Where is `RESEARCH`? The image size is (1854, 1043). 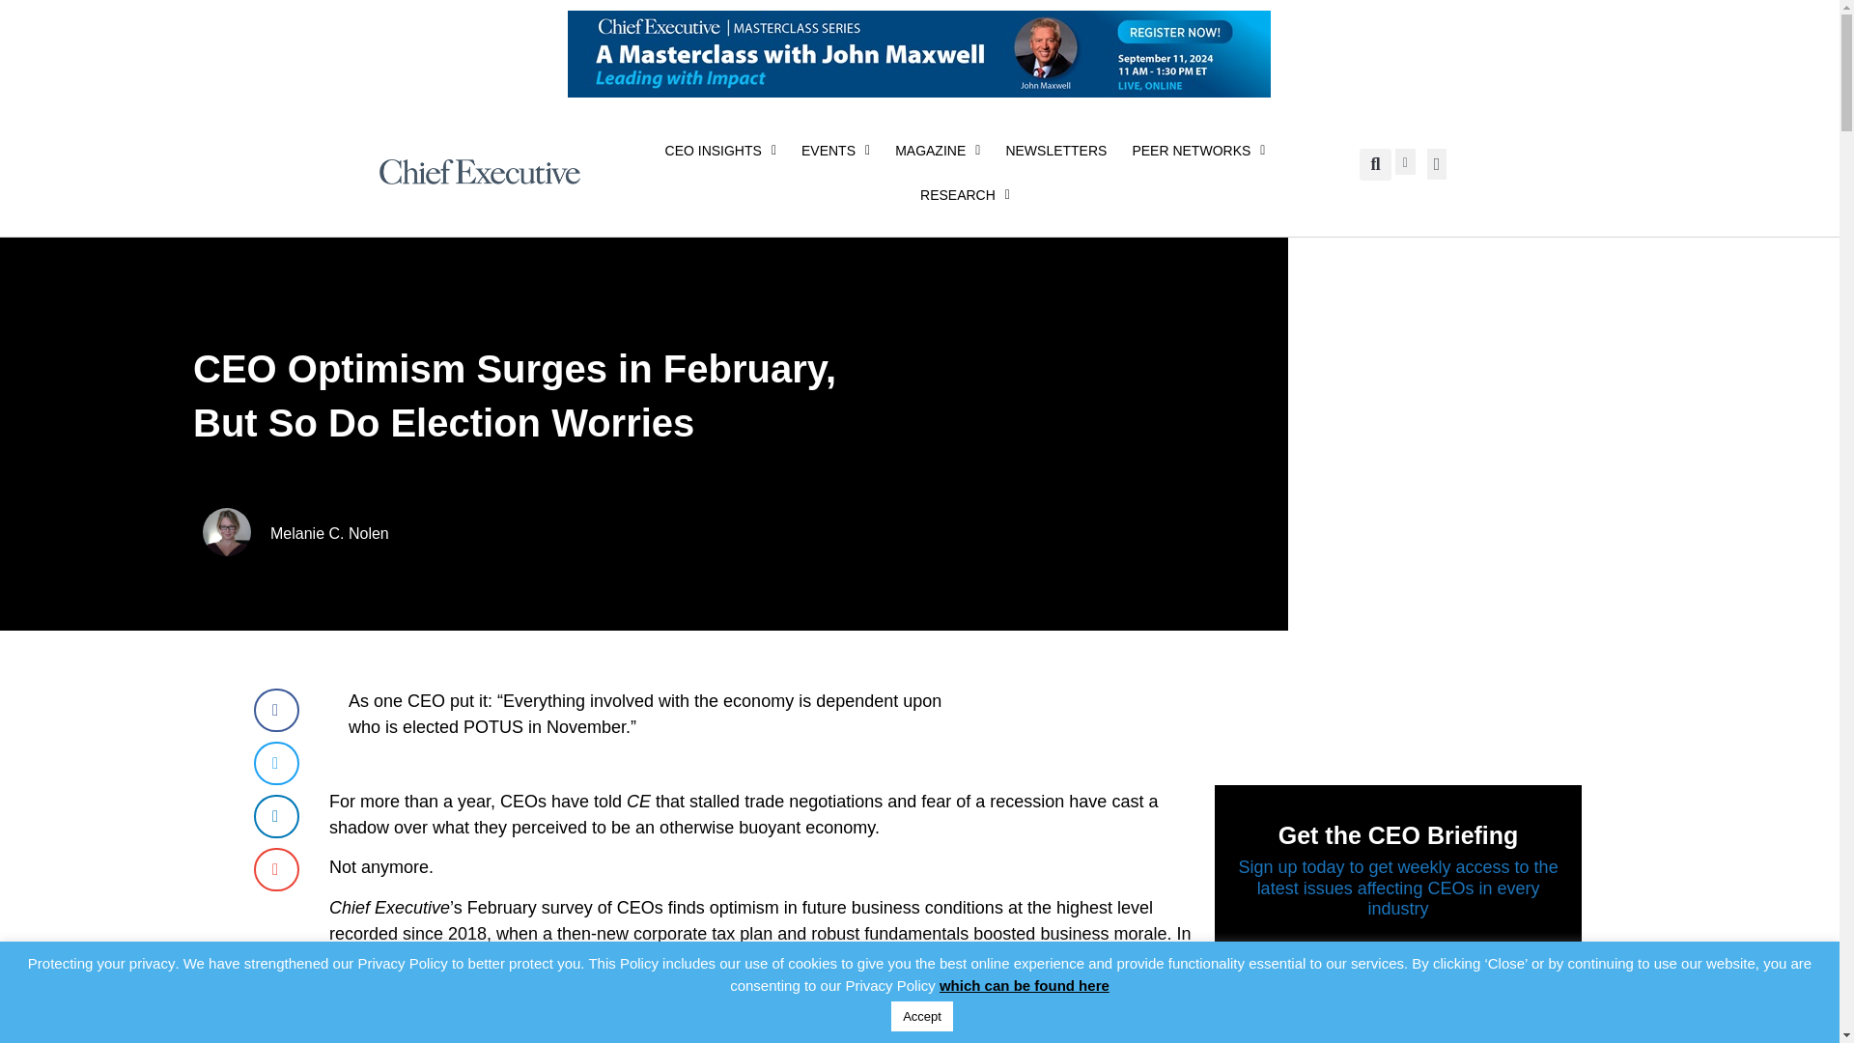
RESEARCH is located at coordinates (966, 195).